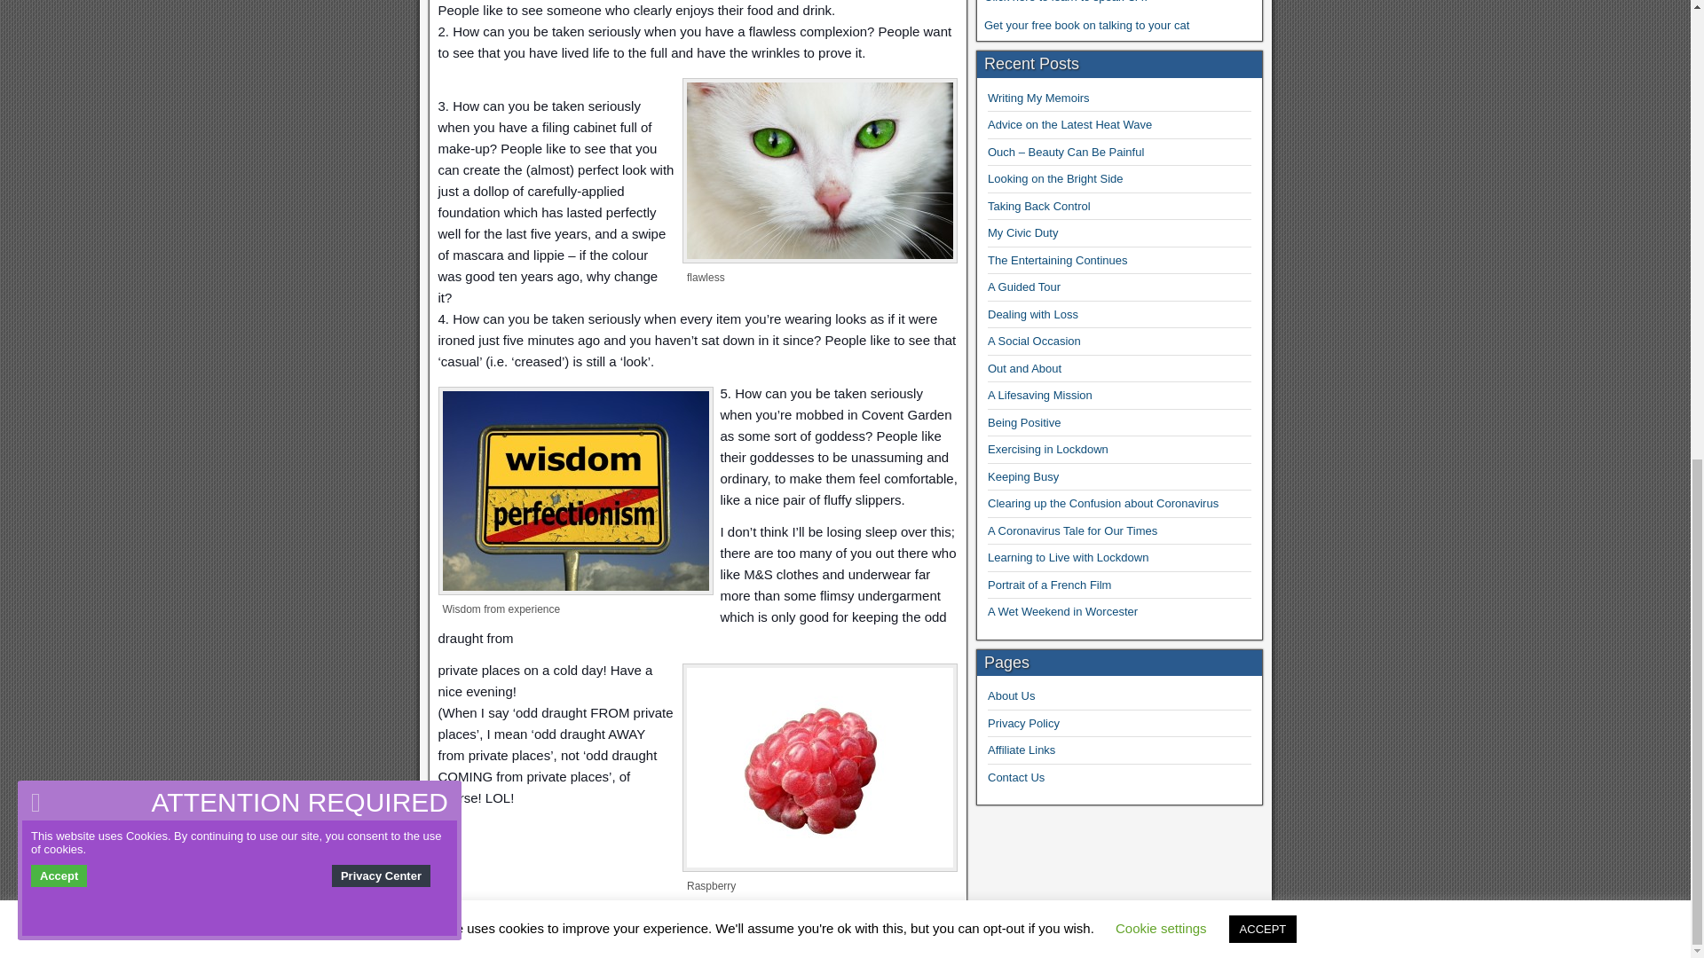  Describe the element at coordinates (1038, 206) in the screenshot. I see `Taking Back Control` at that location.